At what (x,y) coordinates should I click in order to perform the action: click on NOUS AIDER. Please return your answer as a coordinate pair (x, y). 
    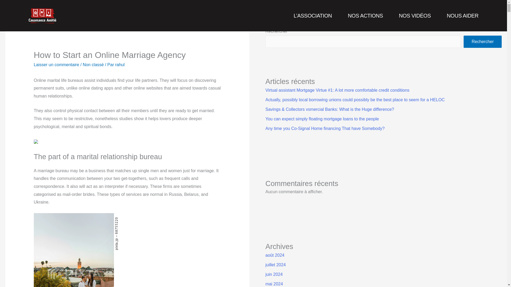
    Looking at the image, I should click on (463, 15).